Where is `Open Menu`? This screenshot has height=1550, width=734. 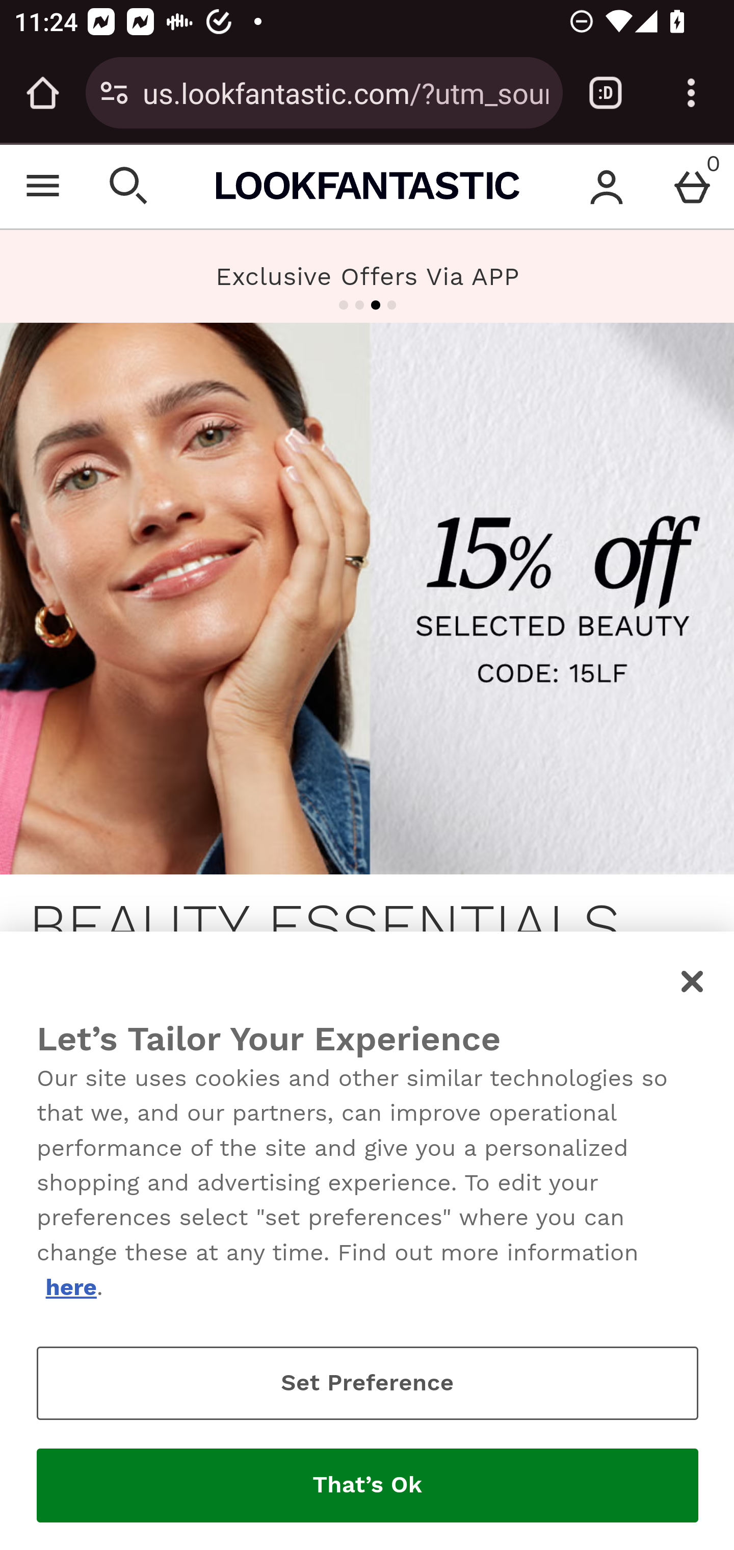
Open Menu is located at coordinates (44, 186).